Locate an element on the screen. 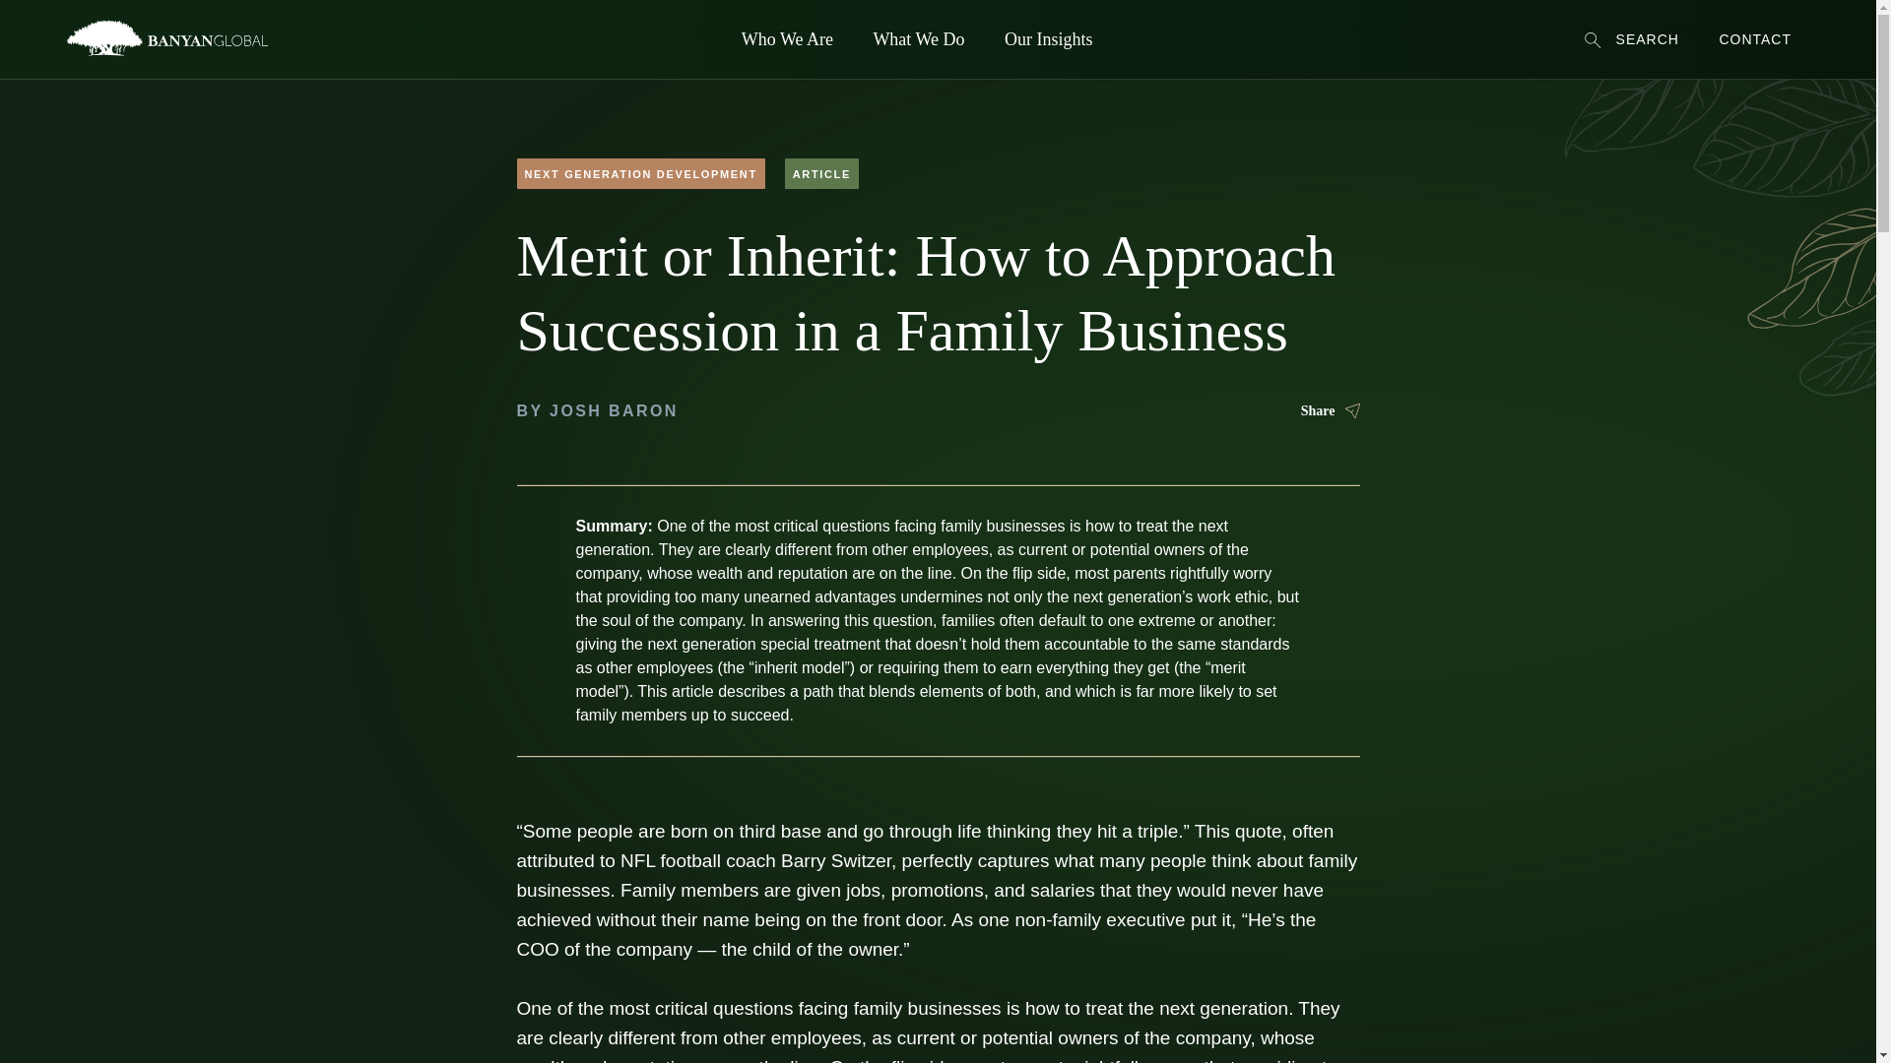 Image resolution: width=1891 pixels, height=1063 pixels. NEXT GENERATION DEVELOPMENT is located at coordinates (640, 173).